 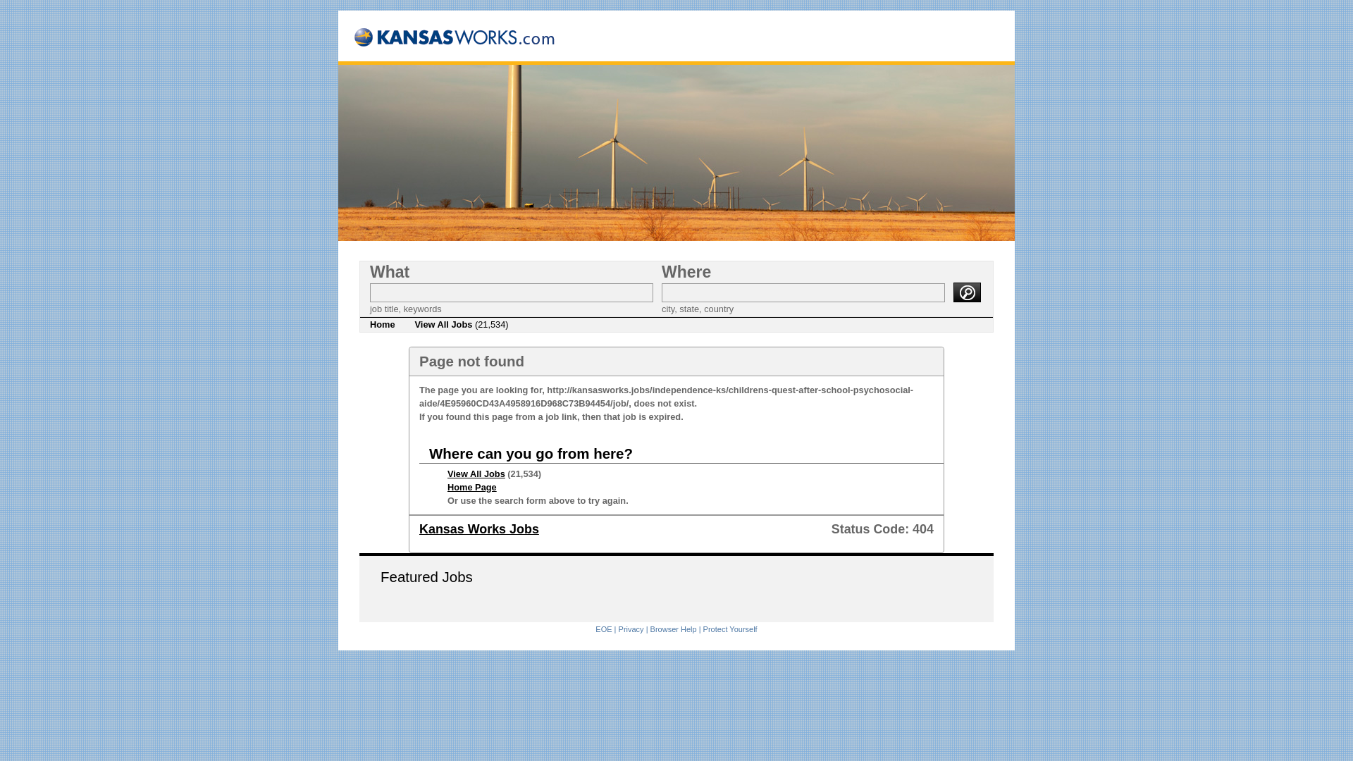 I want to click on search, so click(x=967, y=292).